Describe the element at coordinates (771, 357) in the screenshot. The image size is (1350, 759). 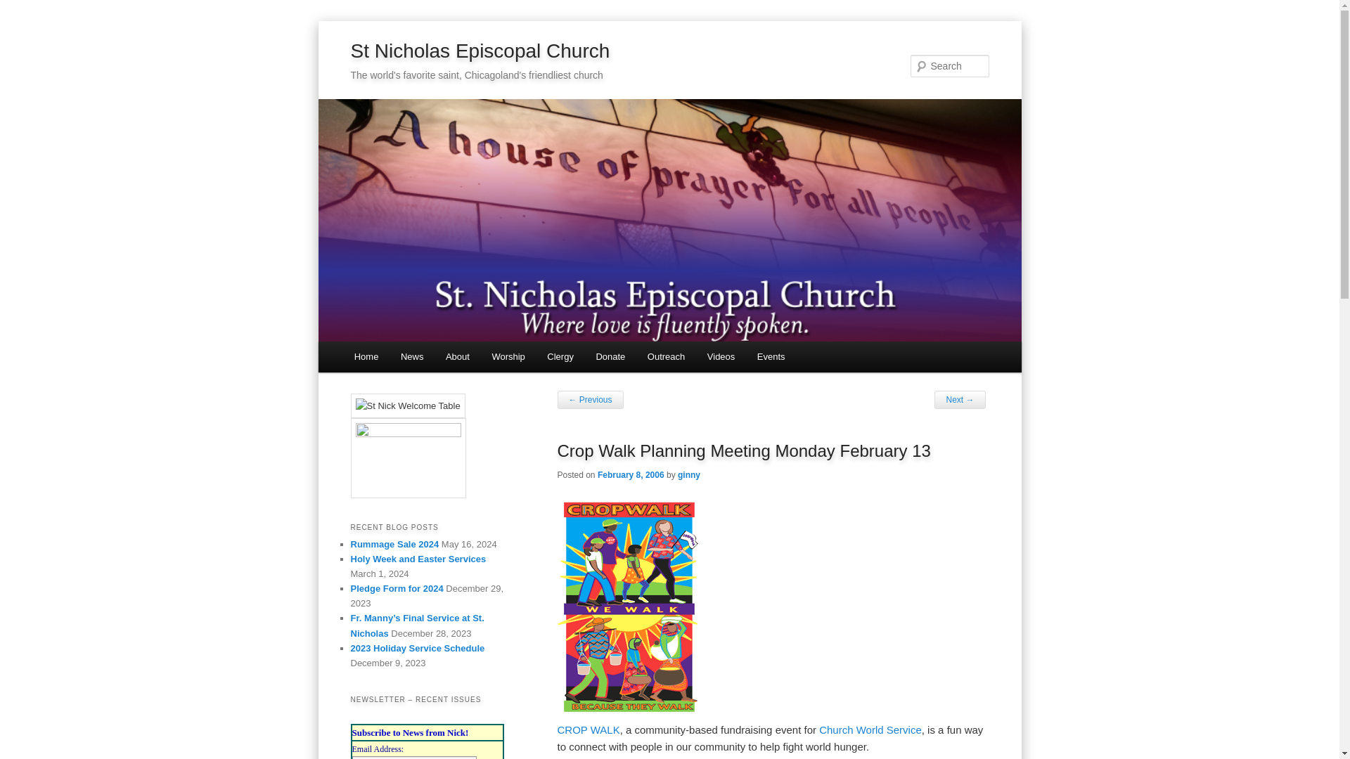
I see `Events` at that location.